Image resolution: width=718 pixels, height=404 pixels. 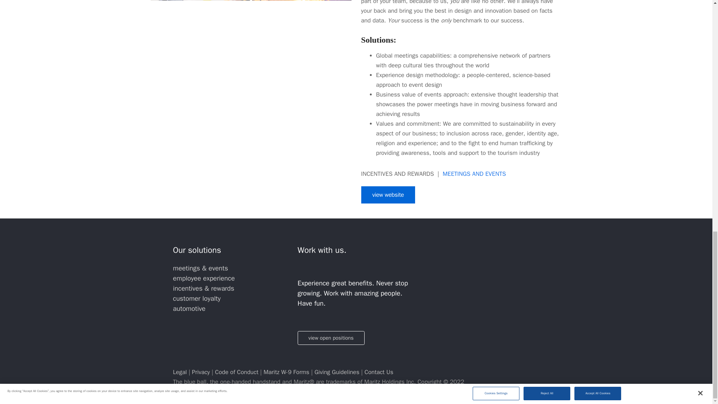 What do you see at coordinates (287, 372) in the screenshot?
I see `Maritz W-9 Forms` at bounding box center [287, 372].